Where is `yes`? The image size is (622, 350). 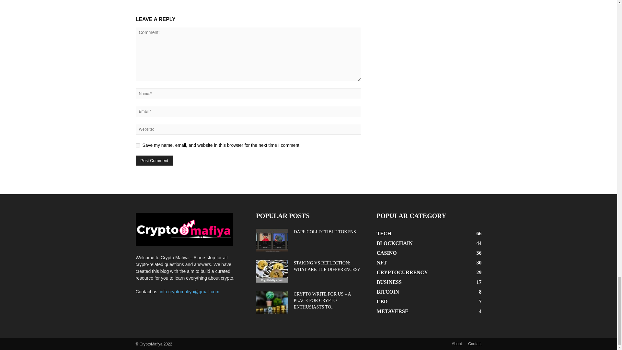 yes is located at coordinates (137, 145).